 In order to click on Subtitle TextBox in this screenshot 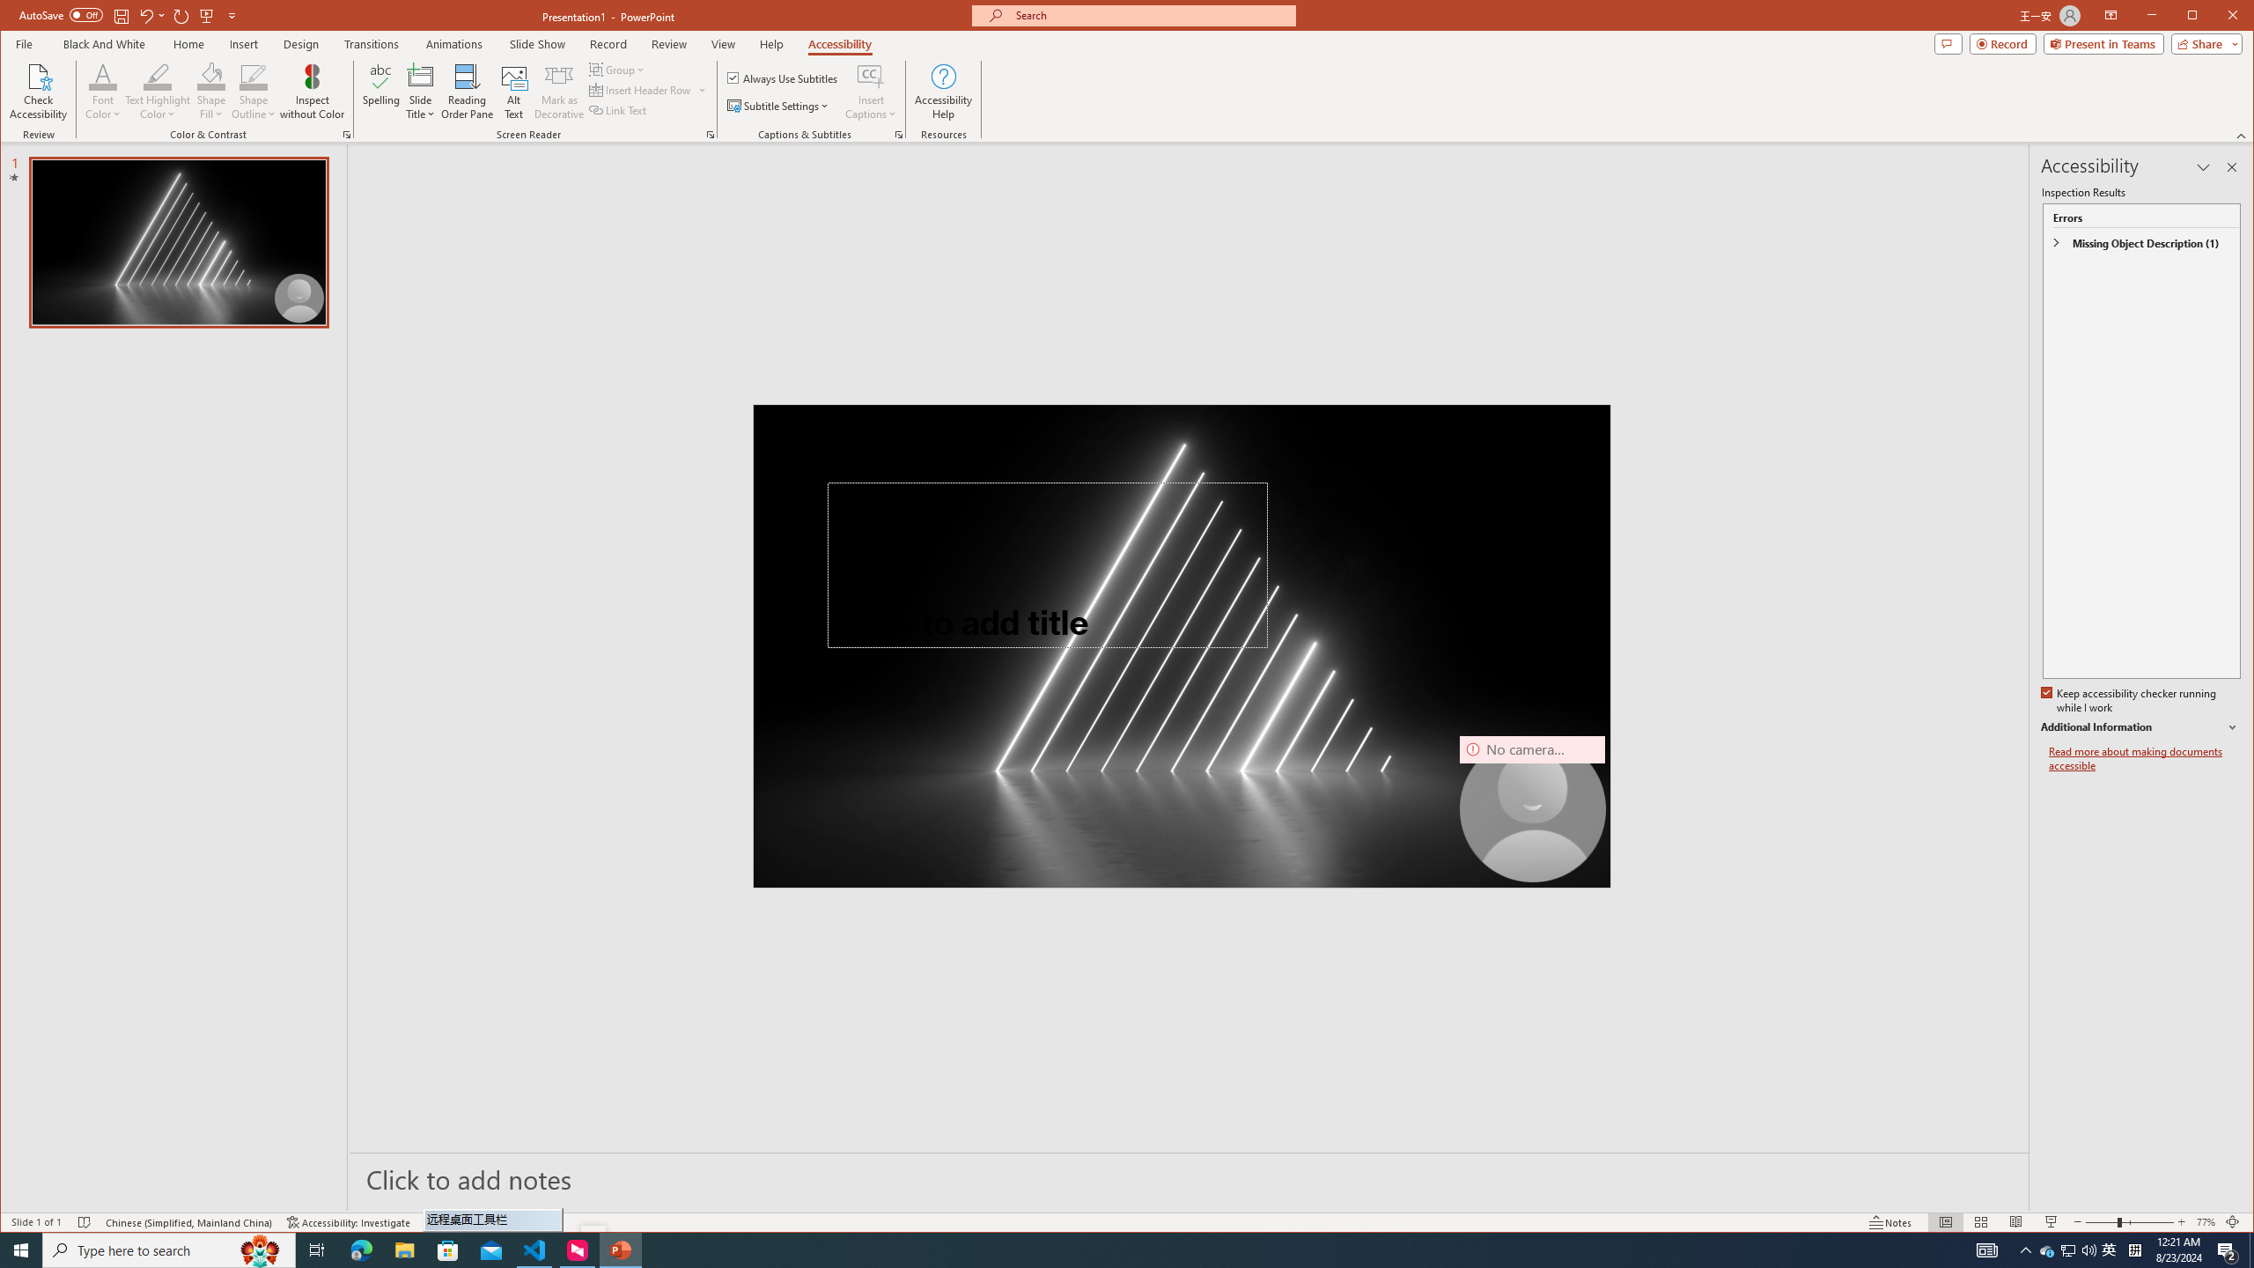, I will do `click(1006, 724)`.